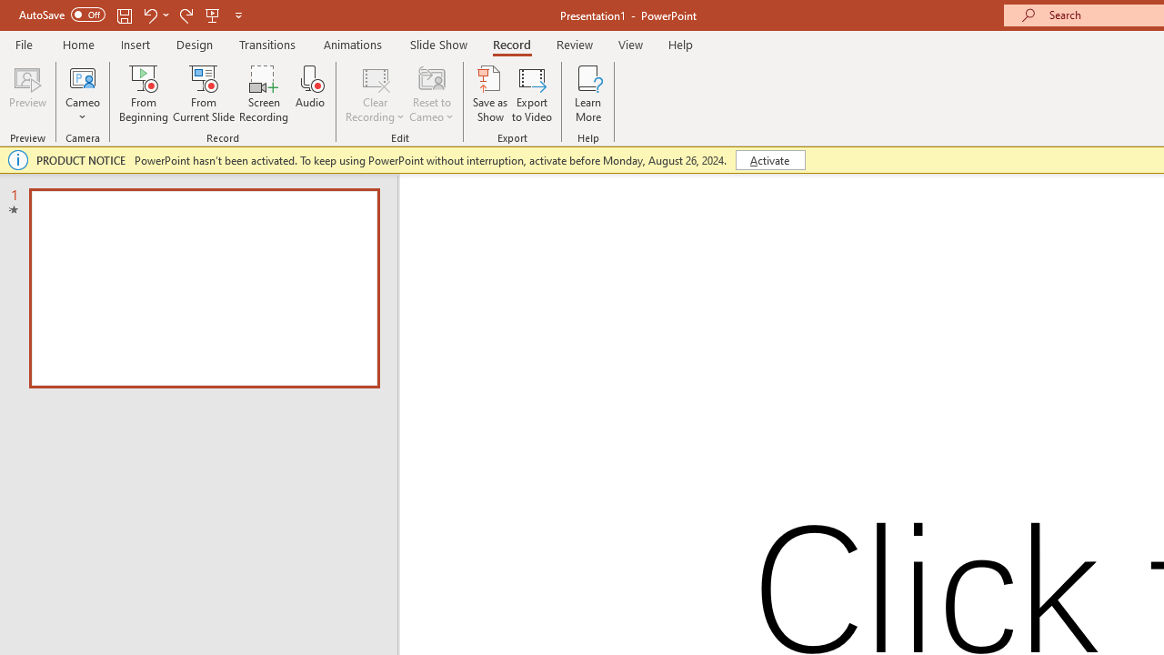 The image size is (1164, 655). I want to click on Export to Video, so click(532, 93).